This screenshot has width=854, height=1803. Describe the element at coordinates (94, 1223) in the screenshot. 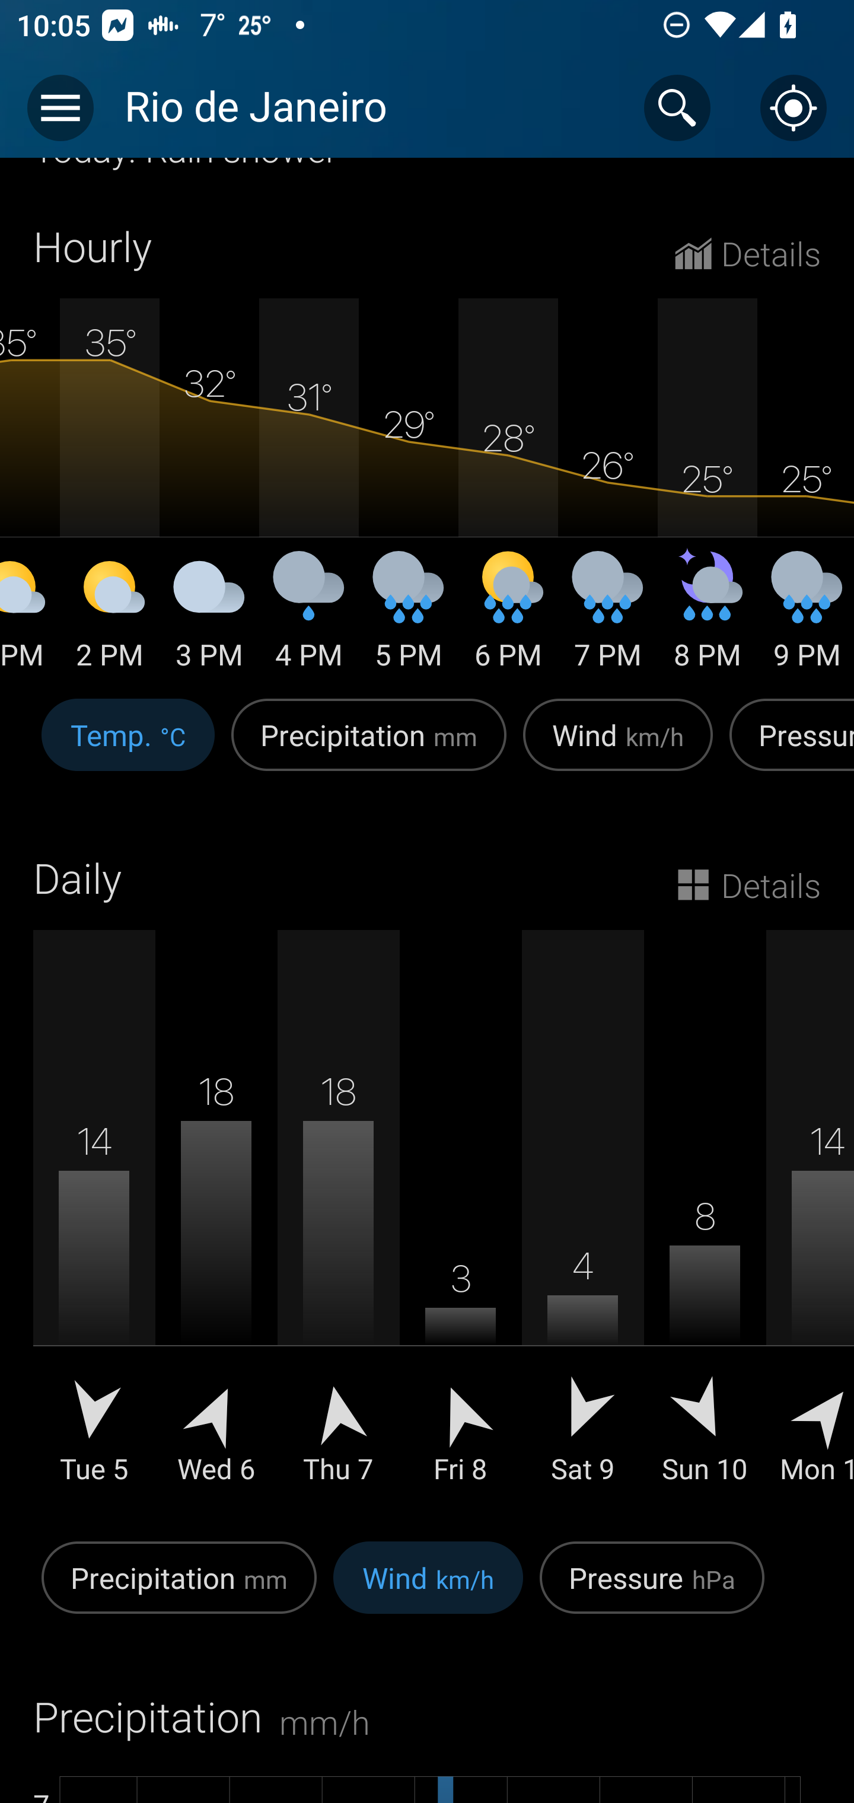

I see `14  Tue 5` at that location.